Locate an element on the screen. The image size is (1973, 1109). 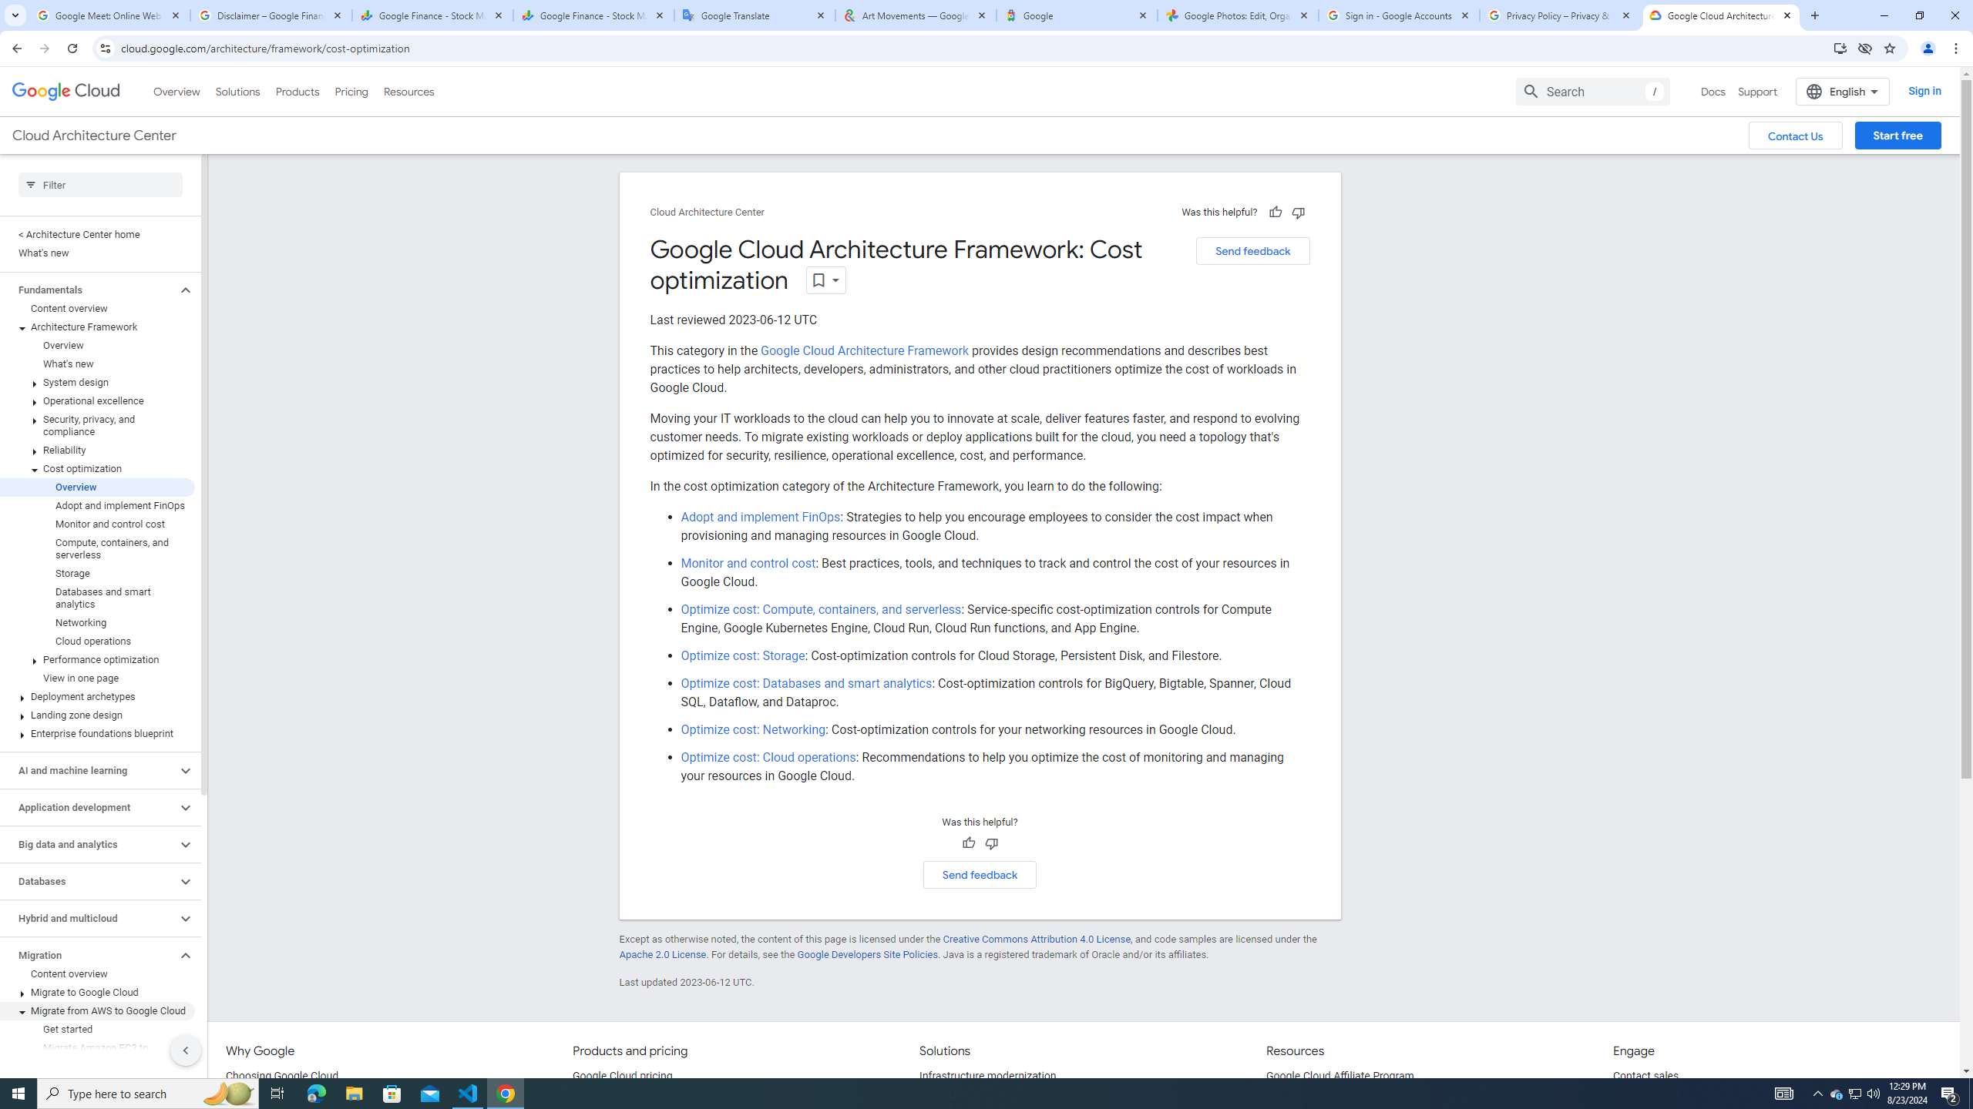
Hide side navigation is located at coordinates (185, 1050).